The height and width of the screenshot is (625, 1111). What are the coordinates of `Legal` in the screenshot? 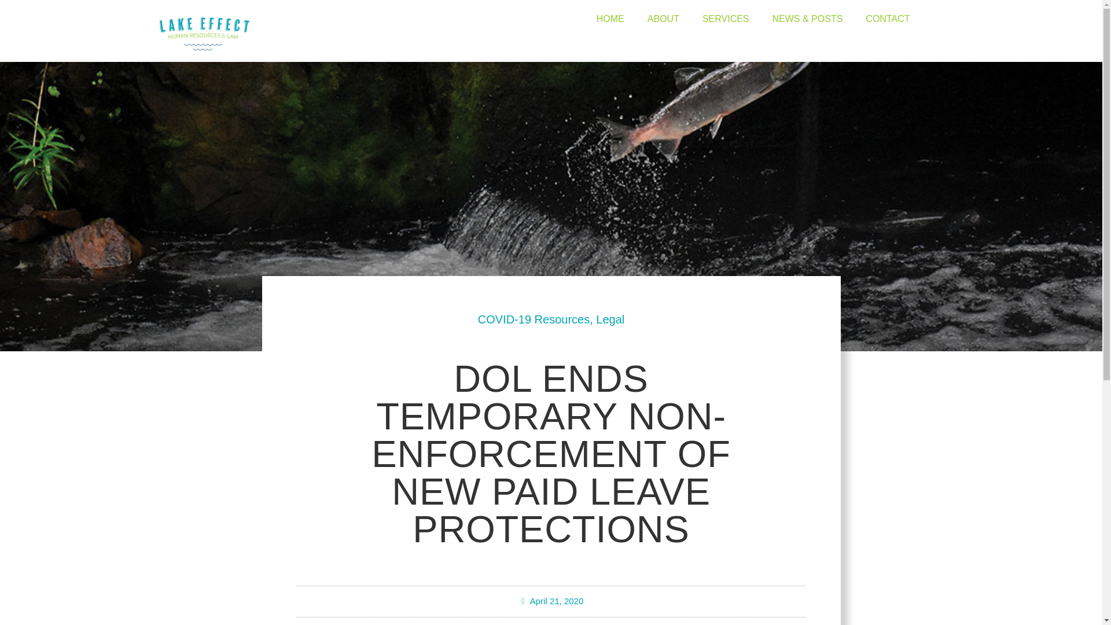 It's located at (610, 319).